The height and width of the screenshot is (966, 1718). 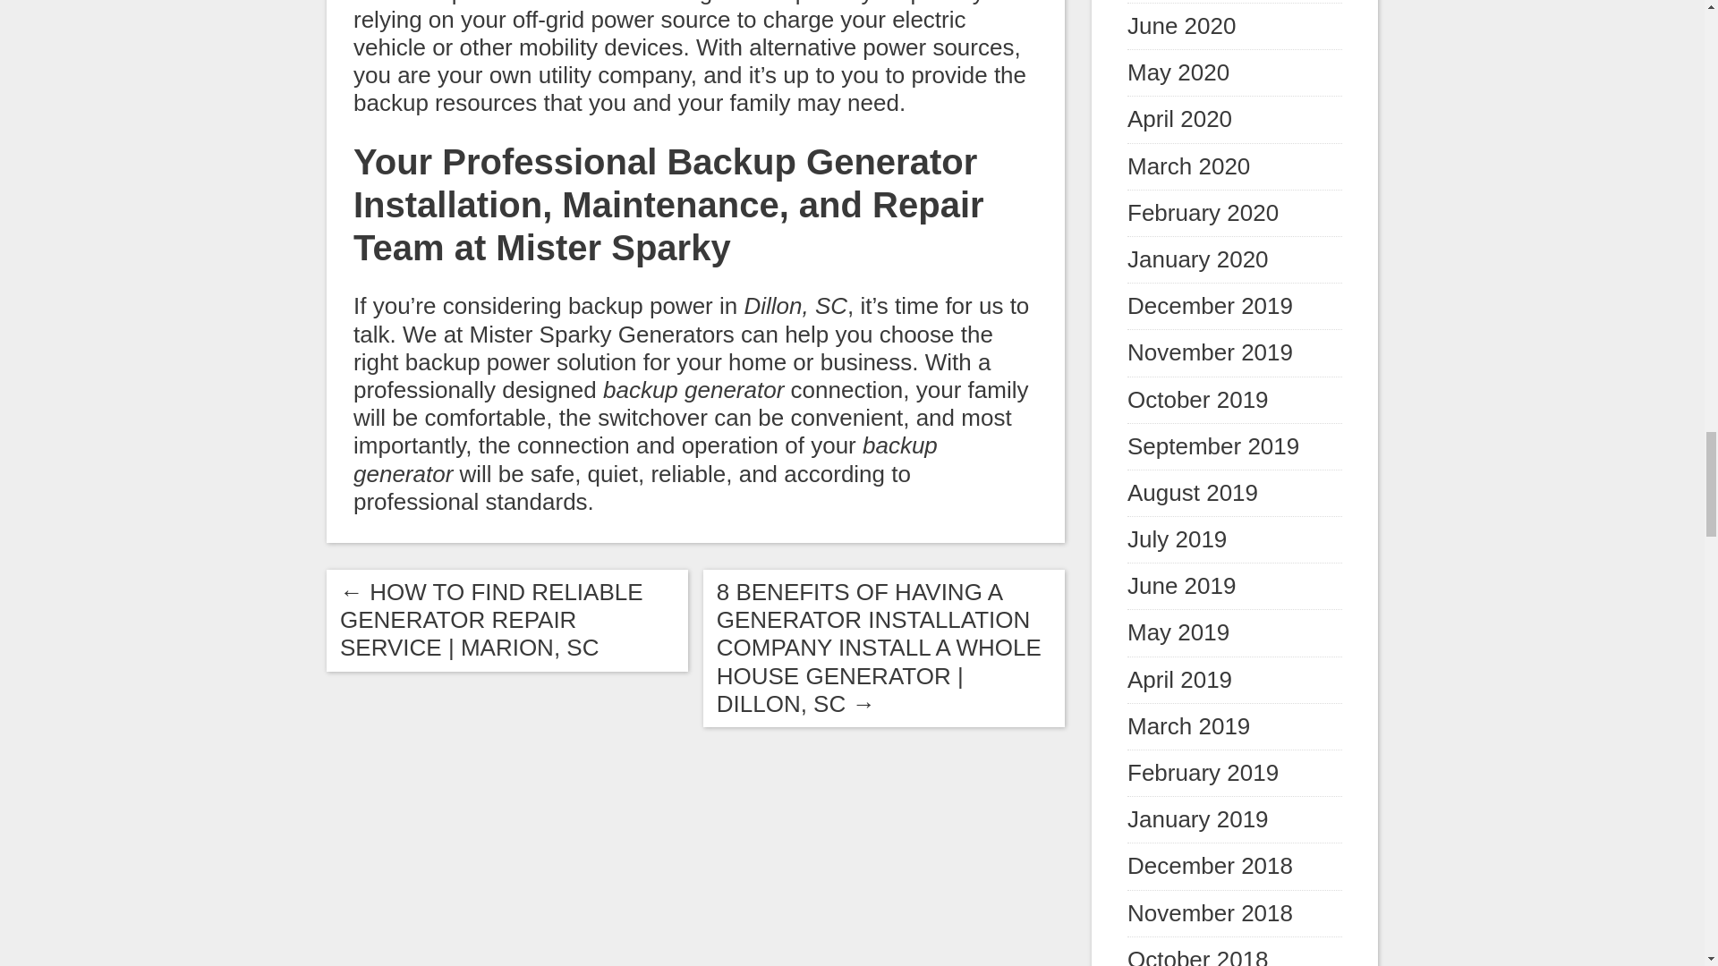 What do you see at coordinates (601, 334) in the screenshot?
I see `Mister Sparky Generators` at bounding box center [601, 334].